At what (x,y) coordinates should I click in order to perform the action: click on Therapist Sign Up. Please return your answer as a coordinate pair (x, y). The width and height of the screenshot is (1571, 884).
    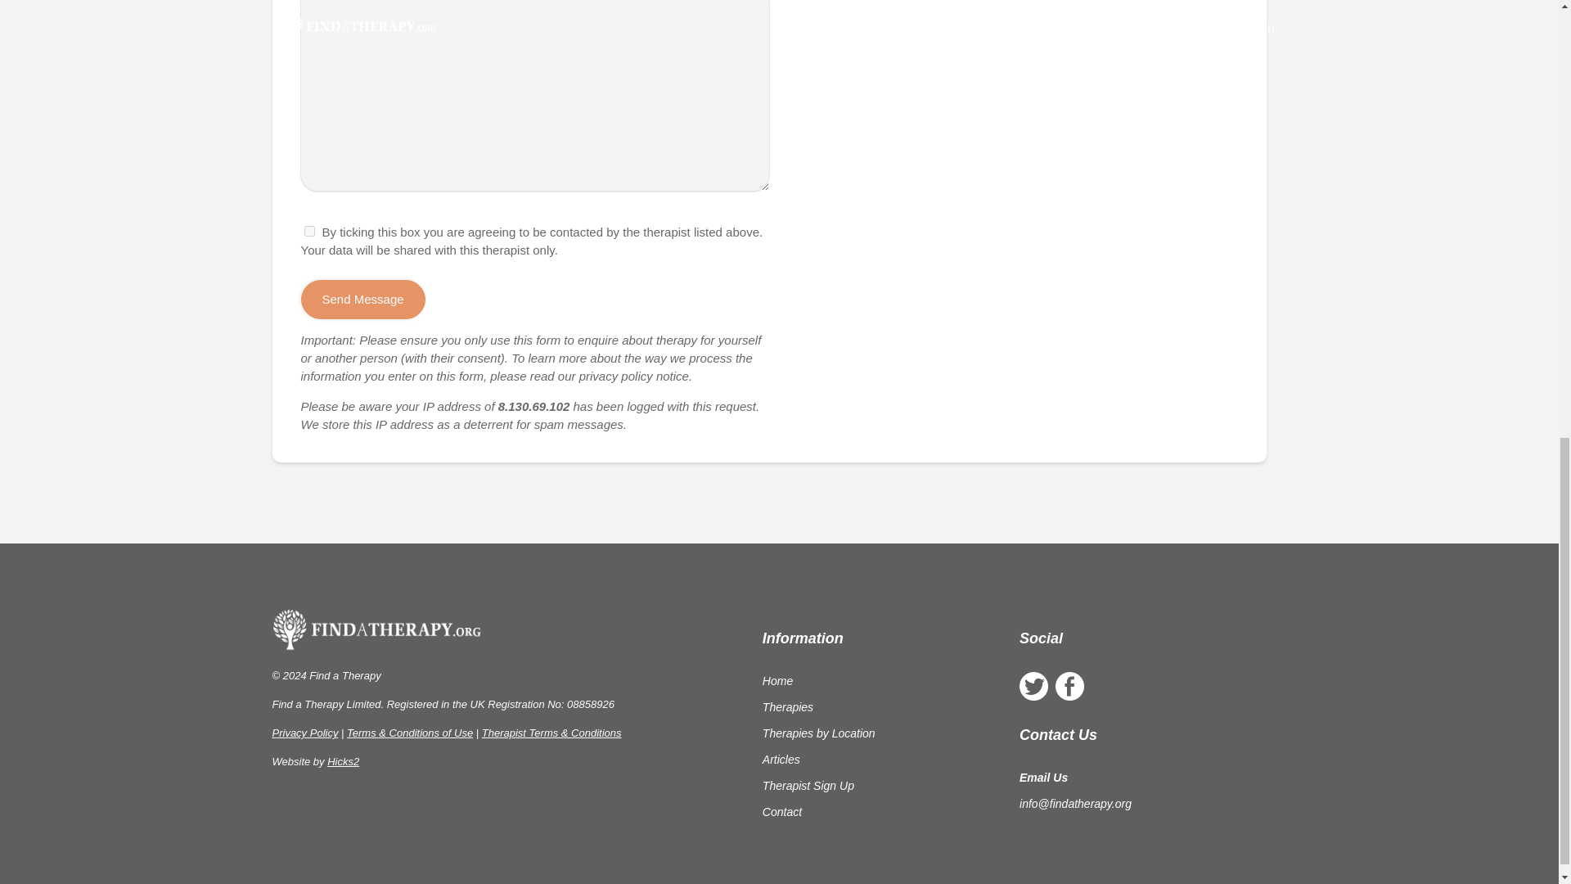
    Looking at the image, I should click on (808, 785).